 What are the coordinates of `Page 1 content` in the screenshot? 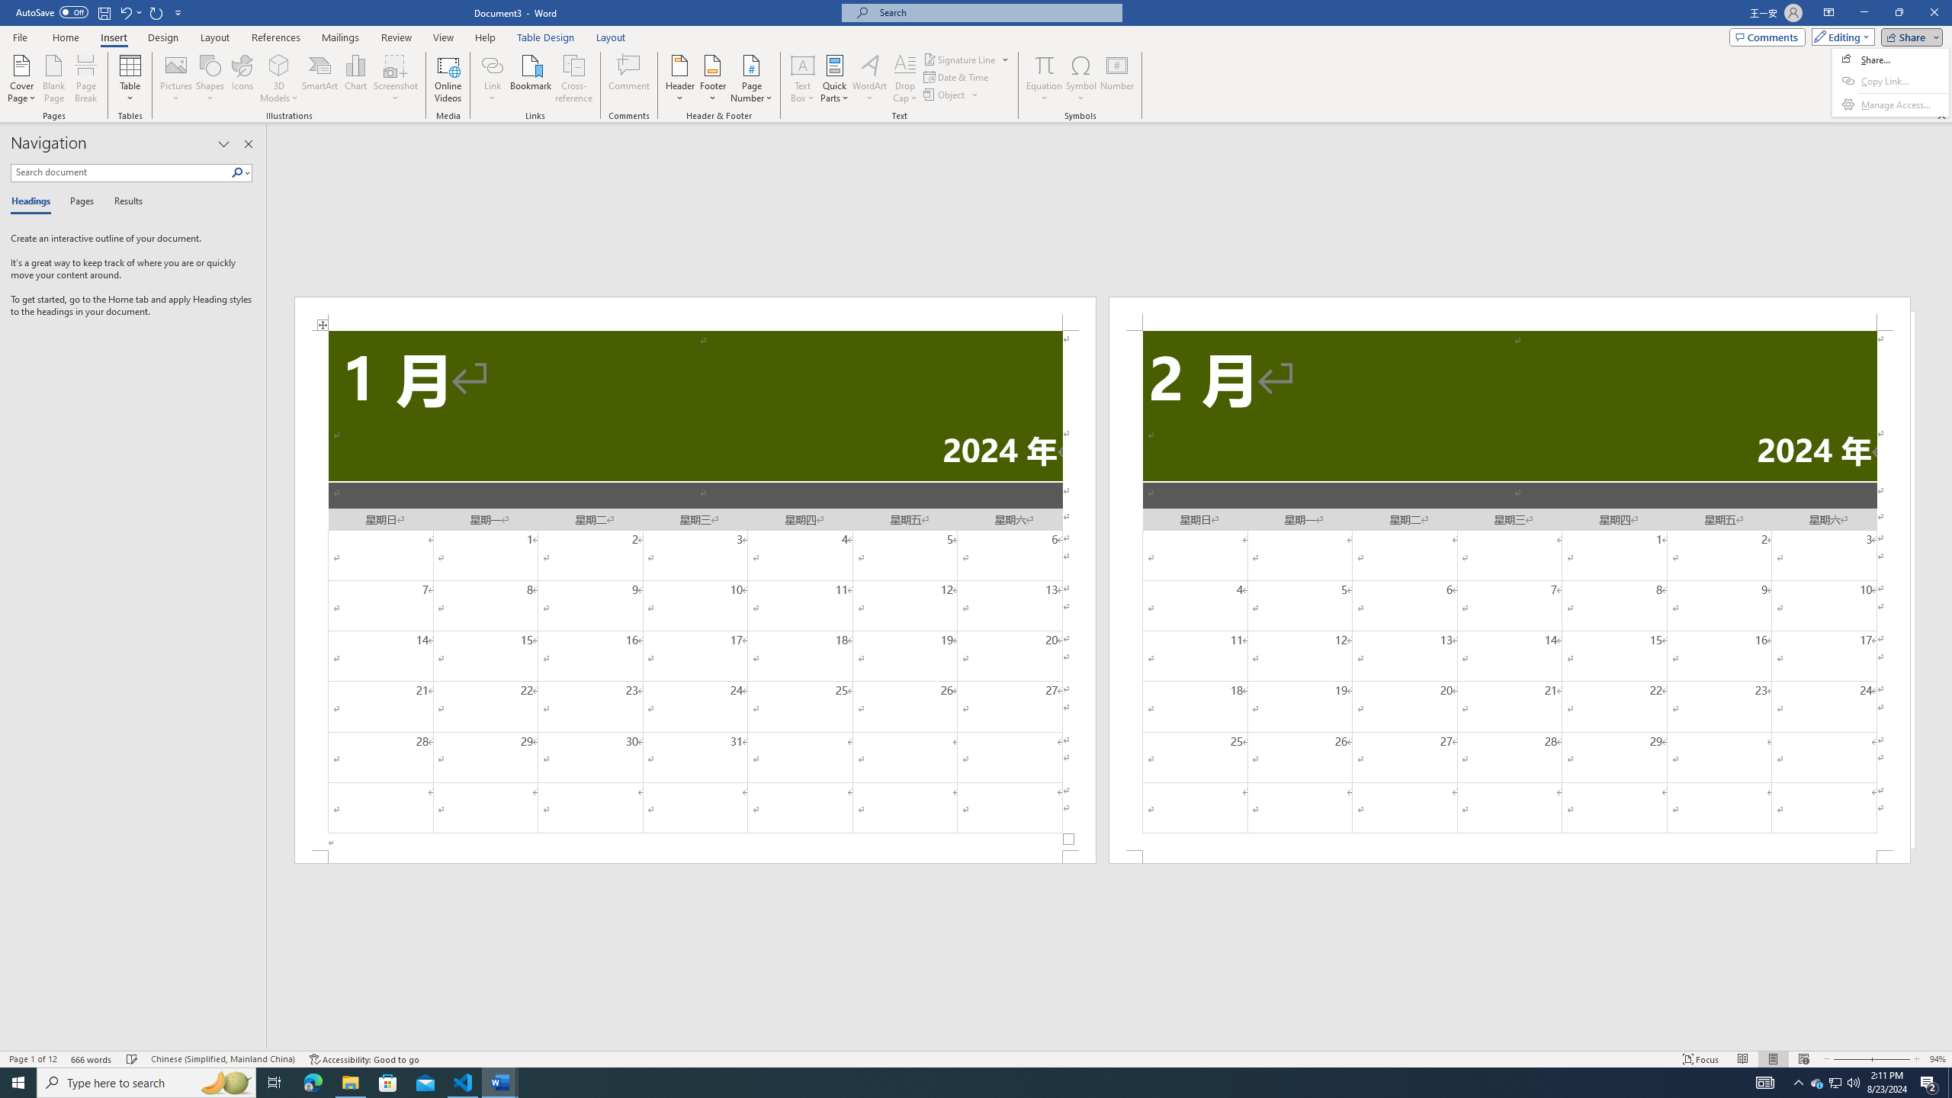 It's located at (695, 590).